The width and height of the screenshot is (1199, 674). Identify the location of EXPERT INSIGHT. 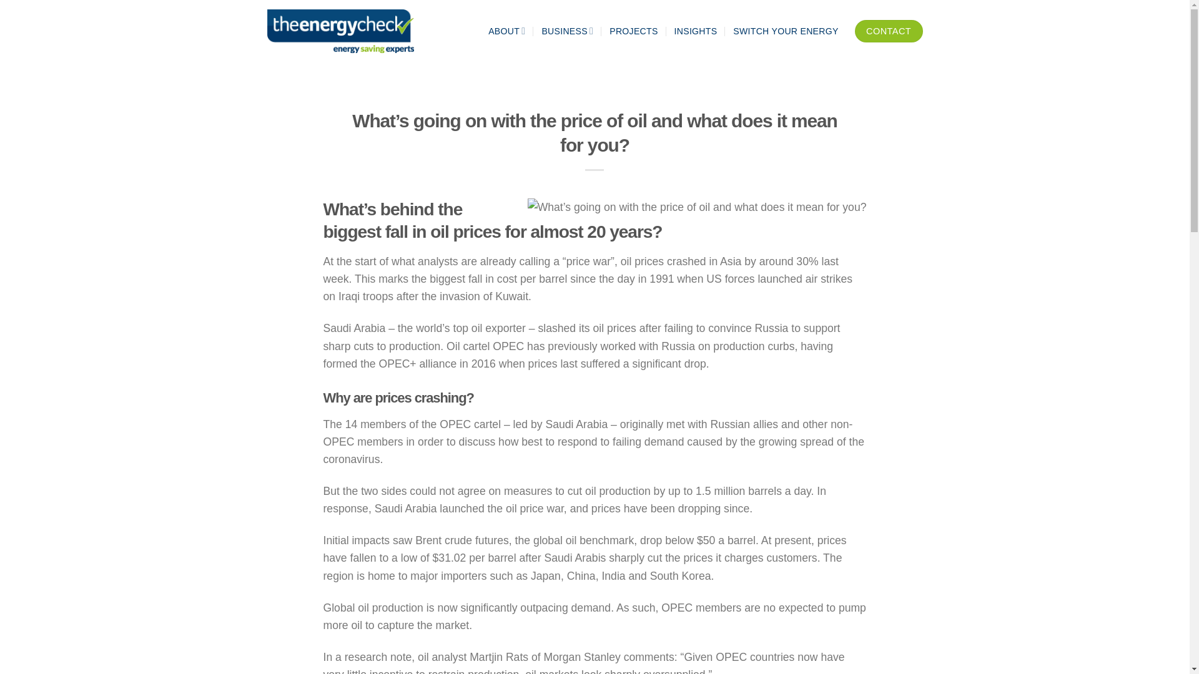
(595, 101).